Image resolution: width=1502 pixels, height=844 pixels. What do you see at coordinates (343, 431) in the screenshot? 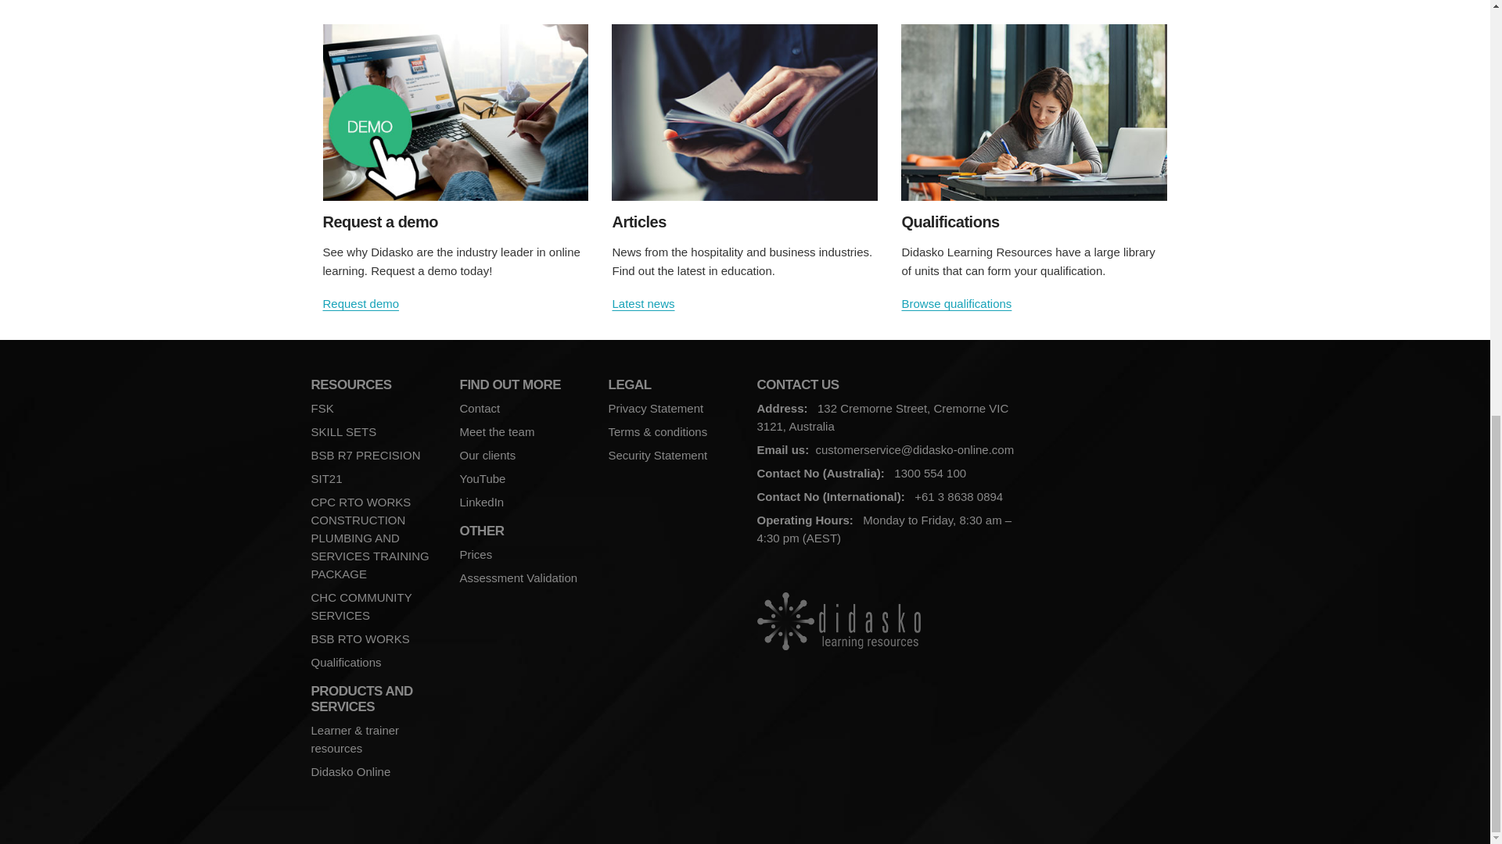
I see `SKILL SETS` at bounding box center [343, 431].